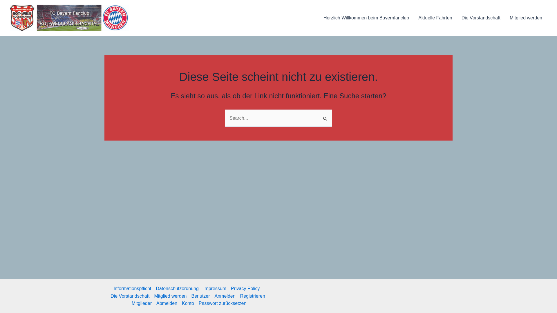 Image resolution: width=557 pixels, height=313 pixels. I want to click on Mitglied werden, so click(170, 296).